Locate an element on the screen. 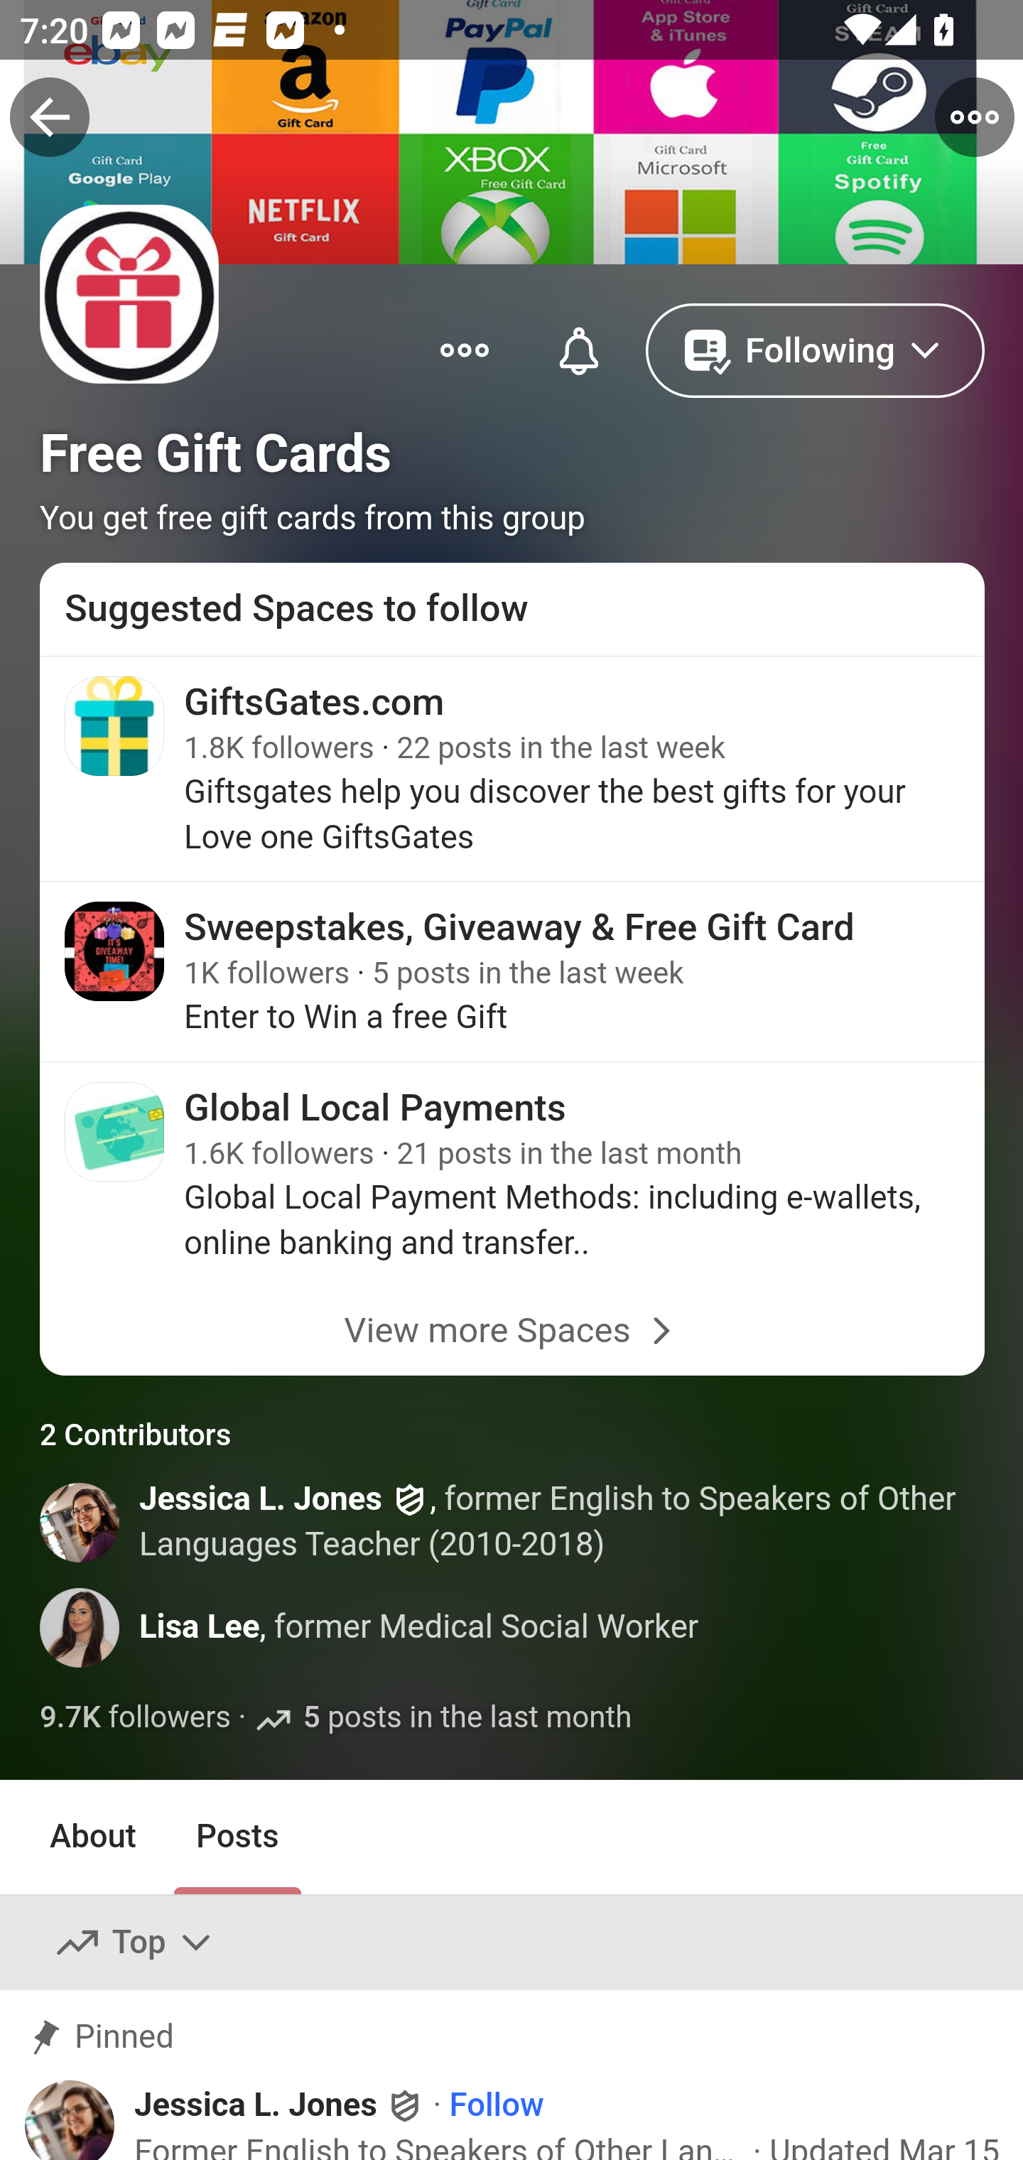 This screenshot has width=1023, height=2160. Jessica L. Jones Jessica L. Jones   is located at coordinates (280, 2105).